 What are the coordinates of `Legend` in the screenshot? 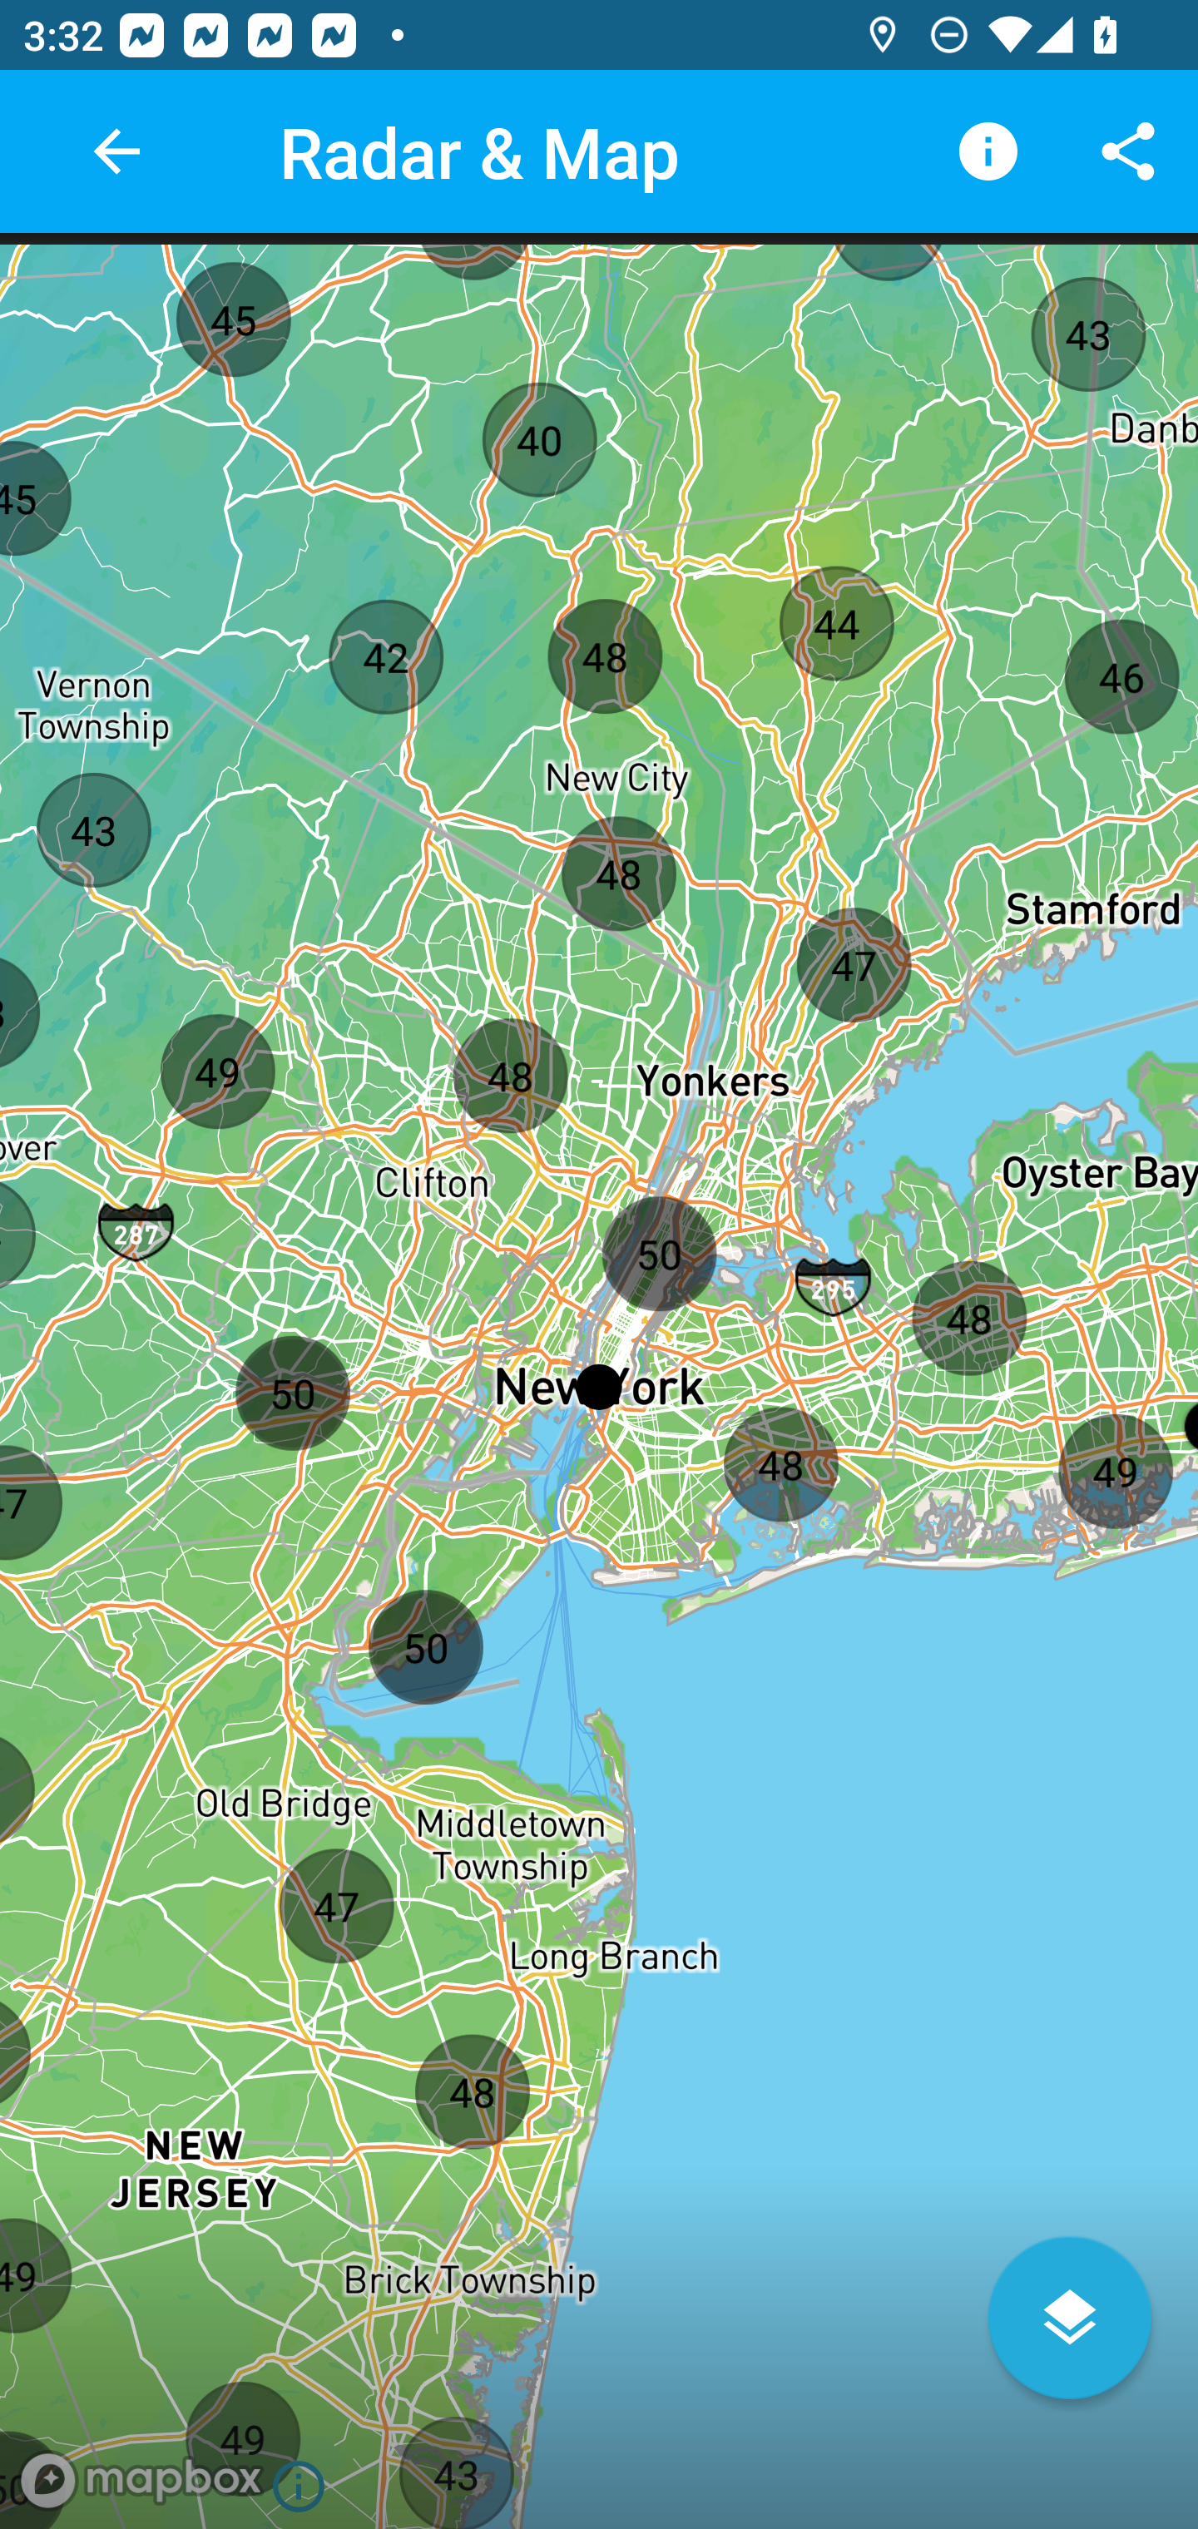 It's located at (988, 151).